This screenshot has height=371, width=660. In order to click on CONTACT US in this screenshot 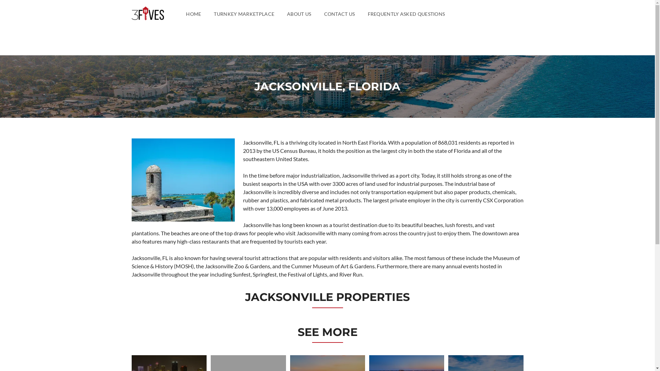, I will do `click(340, 14)`.